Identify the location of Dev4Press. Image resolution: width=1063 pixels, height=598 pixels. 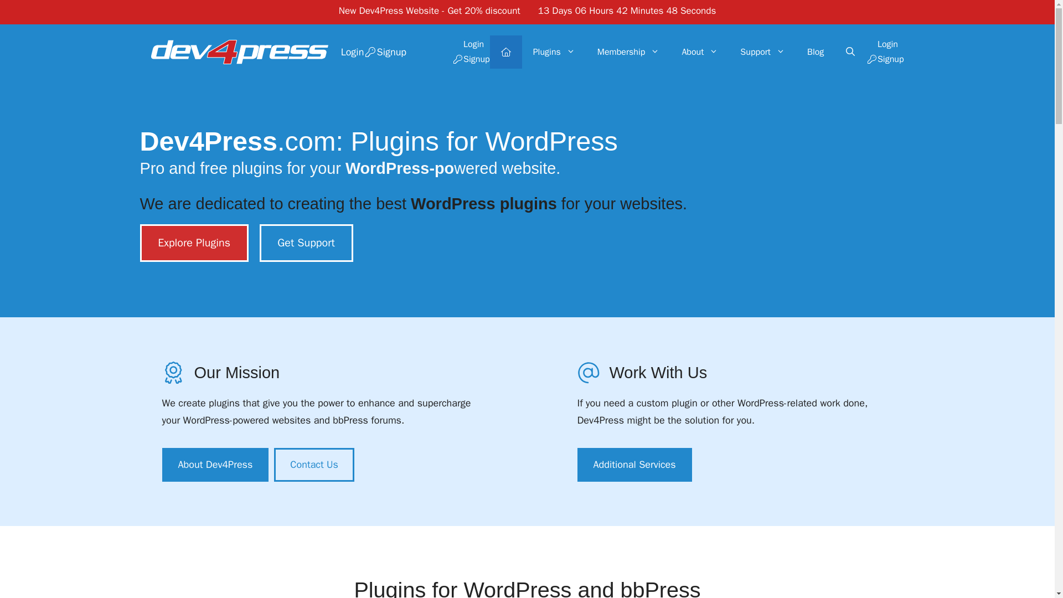
(239, 51).